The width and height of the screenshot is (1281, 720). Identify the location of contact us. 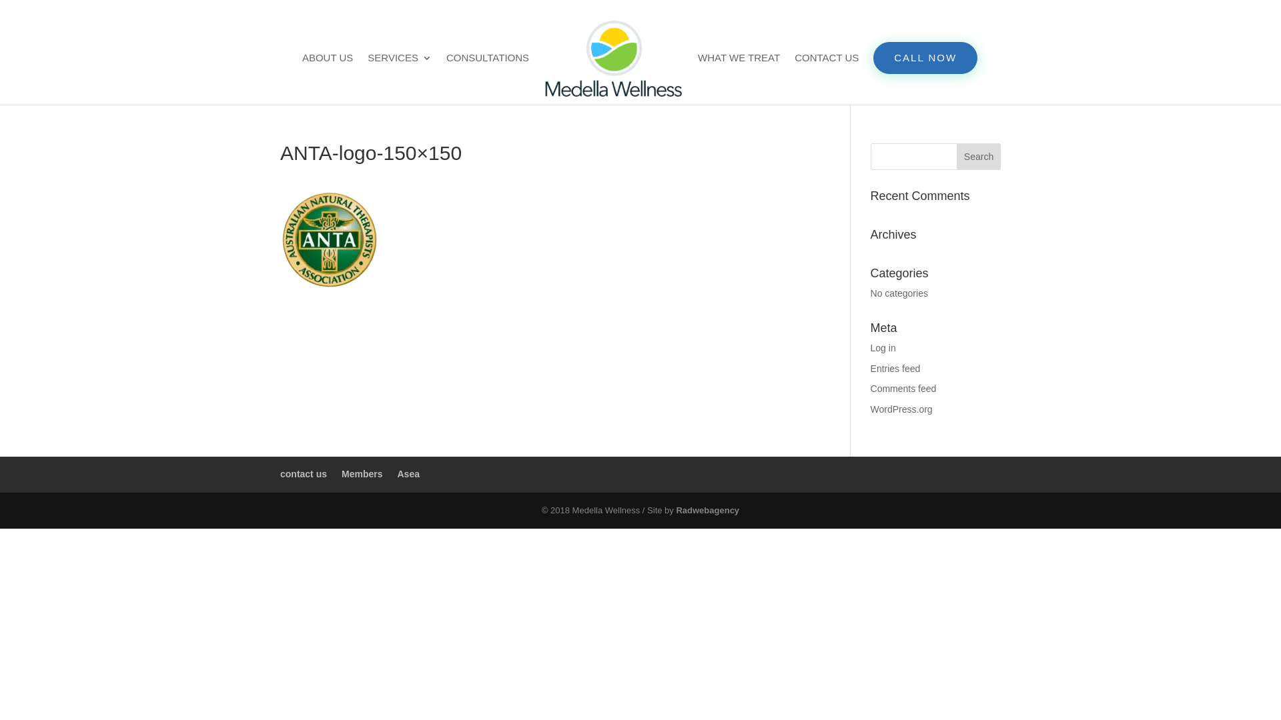
(303, 474).